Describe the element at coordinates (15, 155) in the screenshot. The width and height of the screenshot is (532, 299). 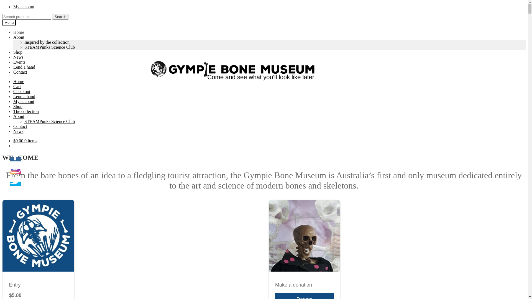
I see `Facebook` at that location.